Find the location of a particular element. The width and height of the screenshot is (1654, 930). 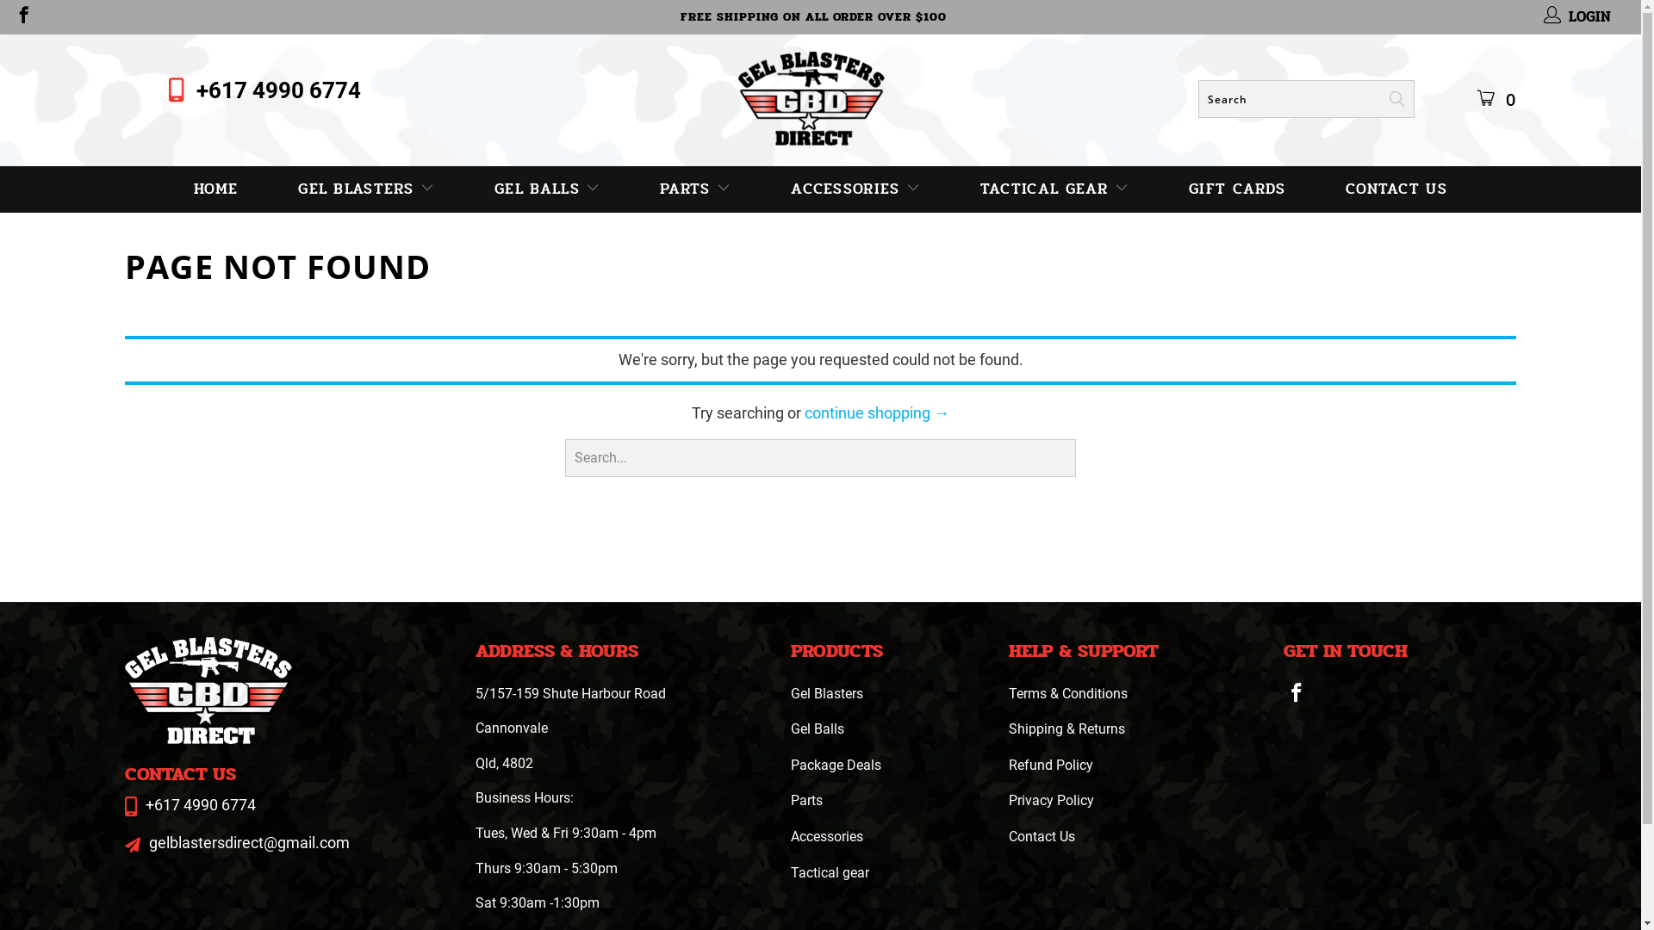

HOME is located at coordinates (215, 189).